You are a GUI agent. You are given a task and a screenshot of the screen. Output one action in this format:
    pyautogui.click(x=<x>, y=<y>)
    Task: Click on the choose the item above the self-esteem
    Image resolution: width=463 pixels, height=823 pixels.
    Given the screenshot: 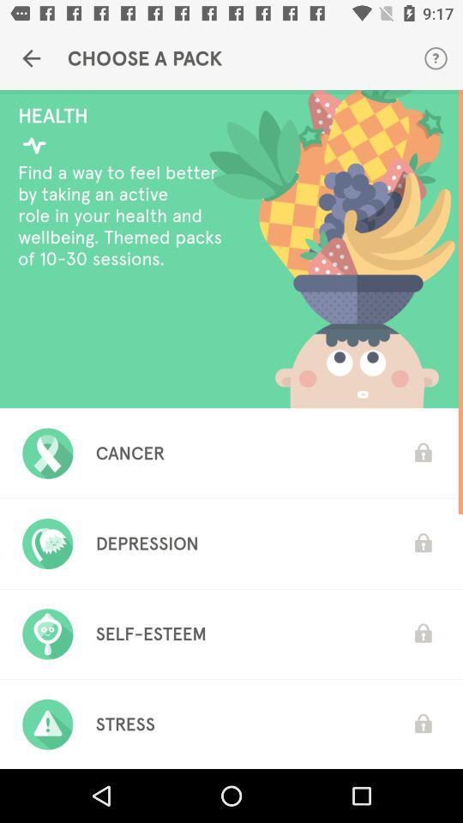 What is the action you would take?
    pyautogui.click(x=147, y=544)
    